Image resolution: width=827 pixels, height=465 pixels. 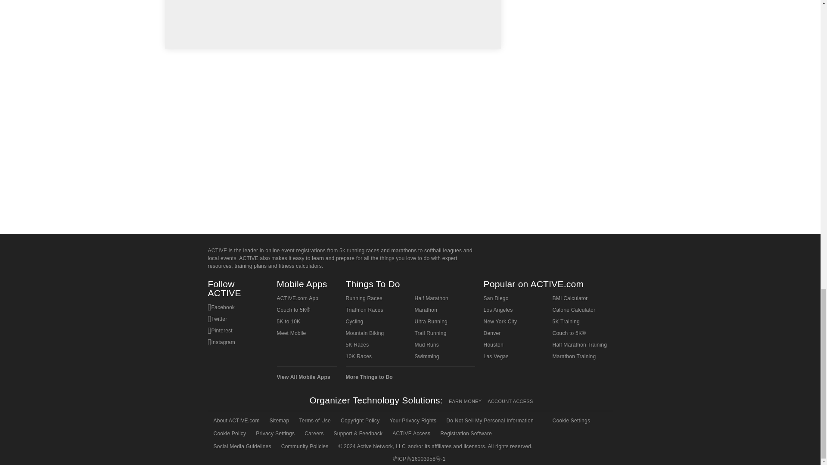 What do you see at coordinates (489, 421) in the screenshot?
I see `Do Not Sell My Personal Information` at bounding box center [489, 421].